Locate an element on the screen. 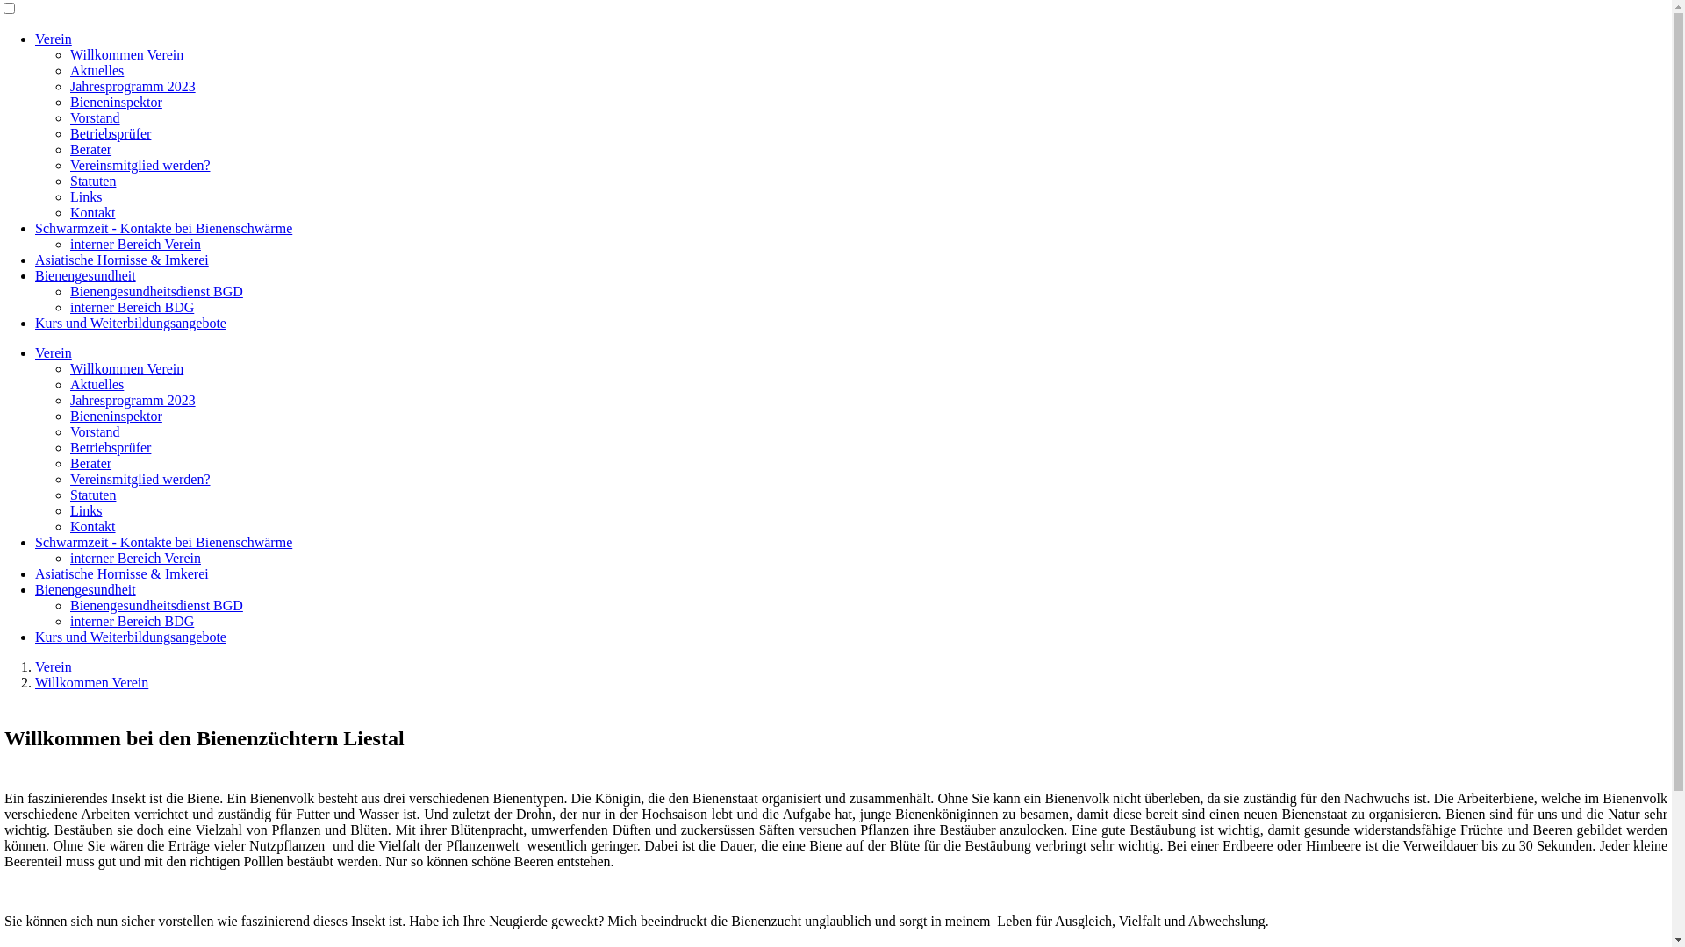 This screenshot has width=1685, height=947. interner Bereich Verein is located at coordinates (135, 558).